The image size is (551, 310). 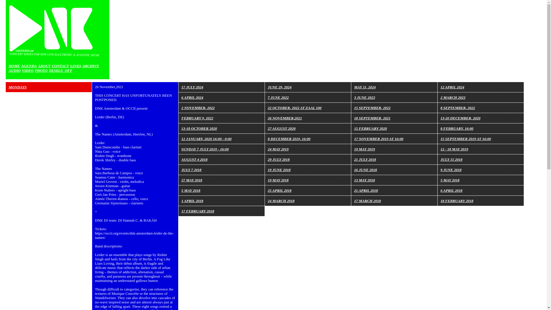 What do you see at coordinates (465, 139) in the screenshot?
I see `15 SEPTEMBER 2019 AT 16:00` at bounding box center [465, 139].